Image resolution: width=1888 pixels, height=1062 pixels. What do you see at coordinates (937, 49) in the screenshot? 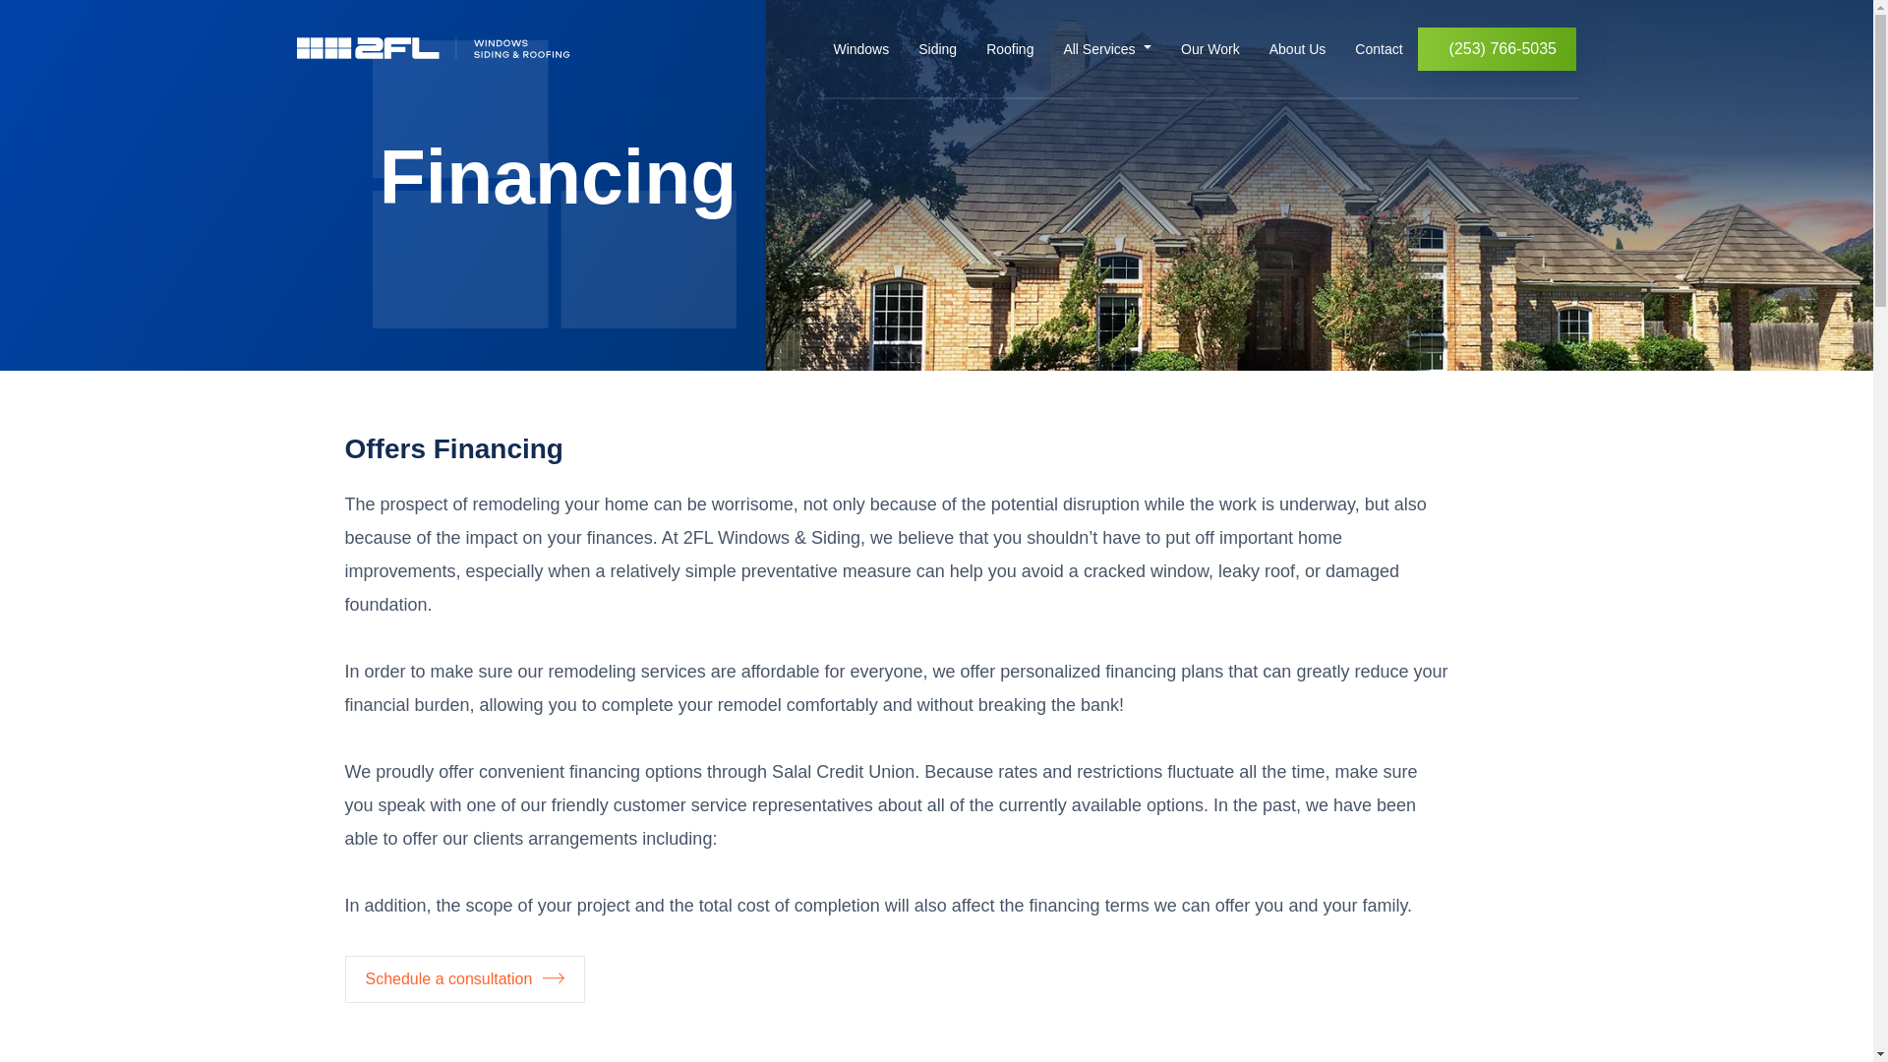
I see `Siding` at bounding box center [937, 49].